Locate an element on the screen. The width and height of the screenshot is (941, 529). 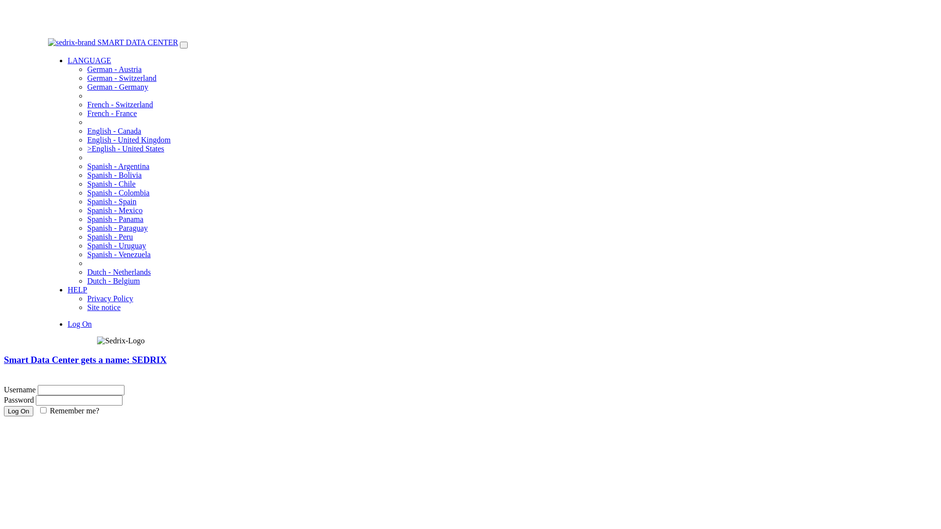
Site notice is located at coordinates (104, 308).